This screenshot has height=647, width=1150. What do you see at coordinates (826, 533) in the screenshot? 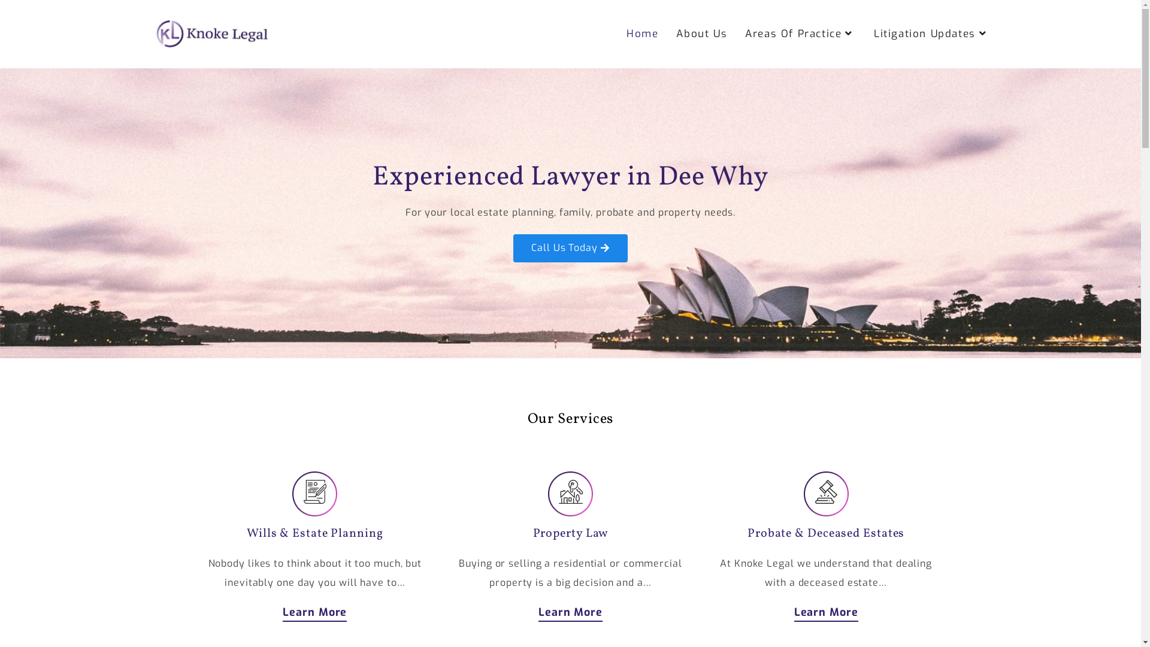
I see `Probate & Deceased Estates` at bounding box center [826, 533].